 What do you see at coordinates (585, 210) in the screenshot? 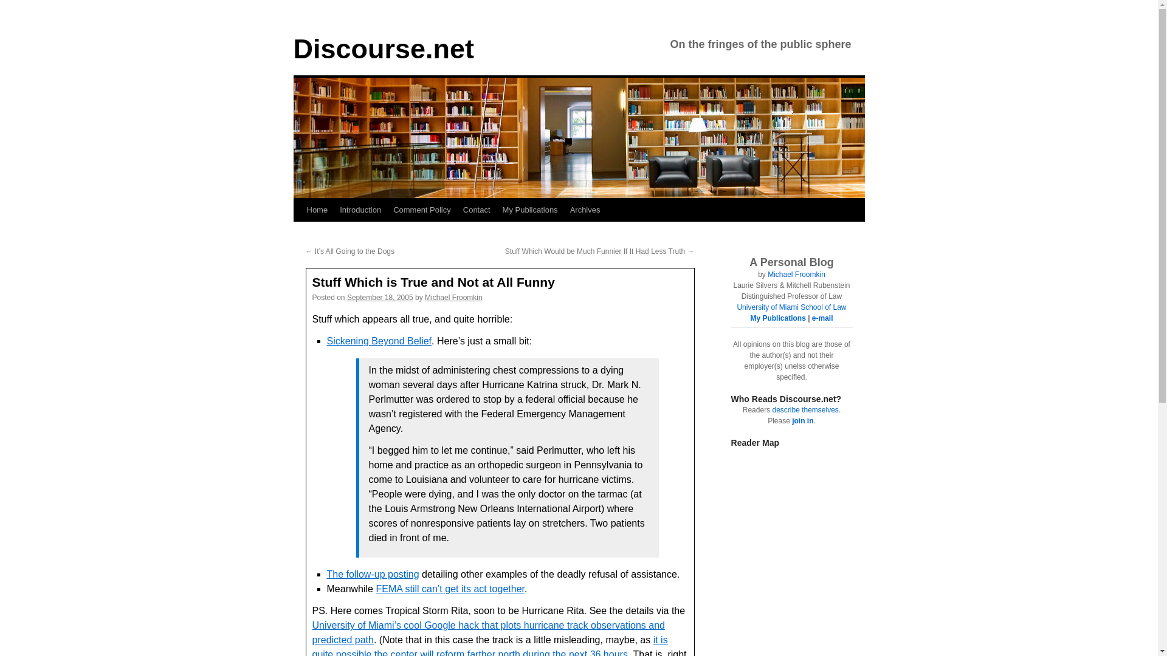
I see `Archives` at bounding box center [585, 210].